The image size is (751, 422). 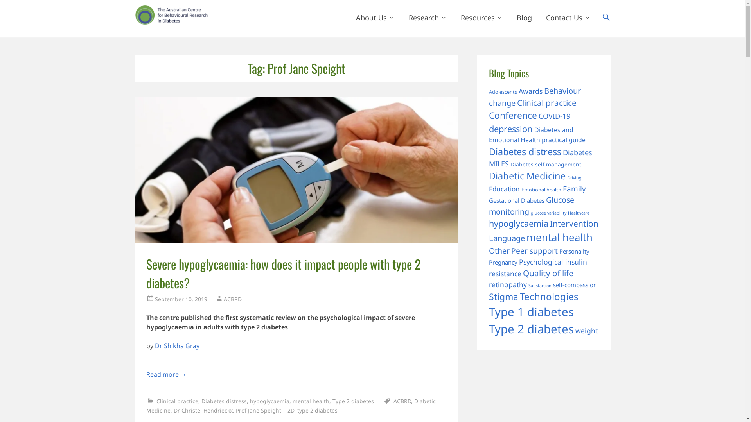 What do you see at coordinates (505, 189) in the screenshot?
I see `Education` at bounding box center [505, 189].